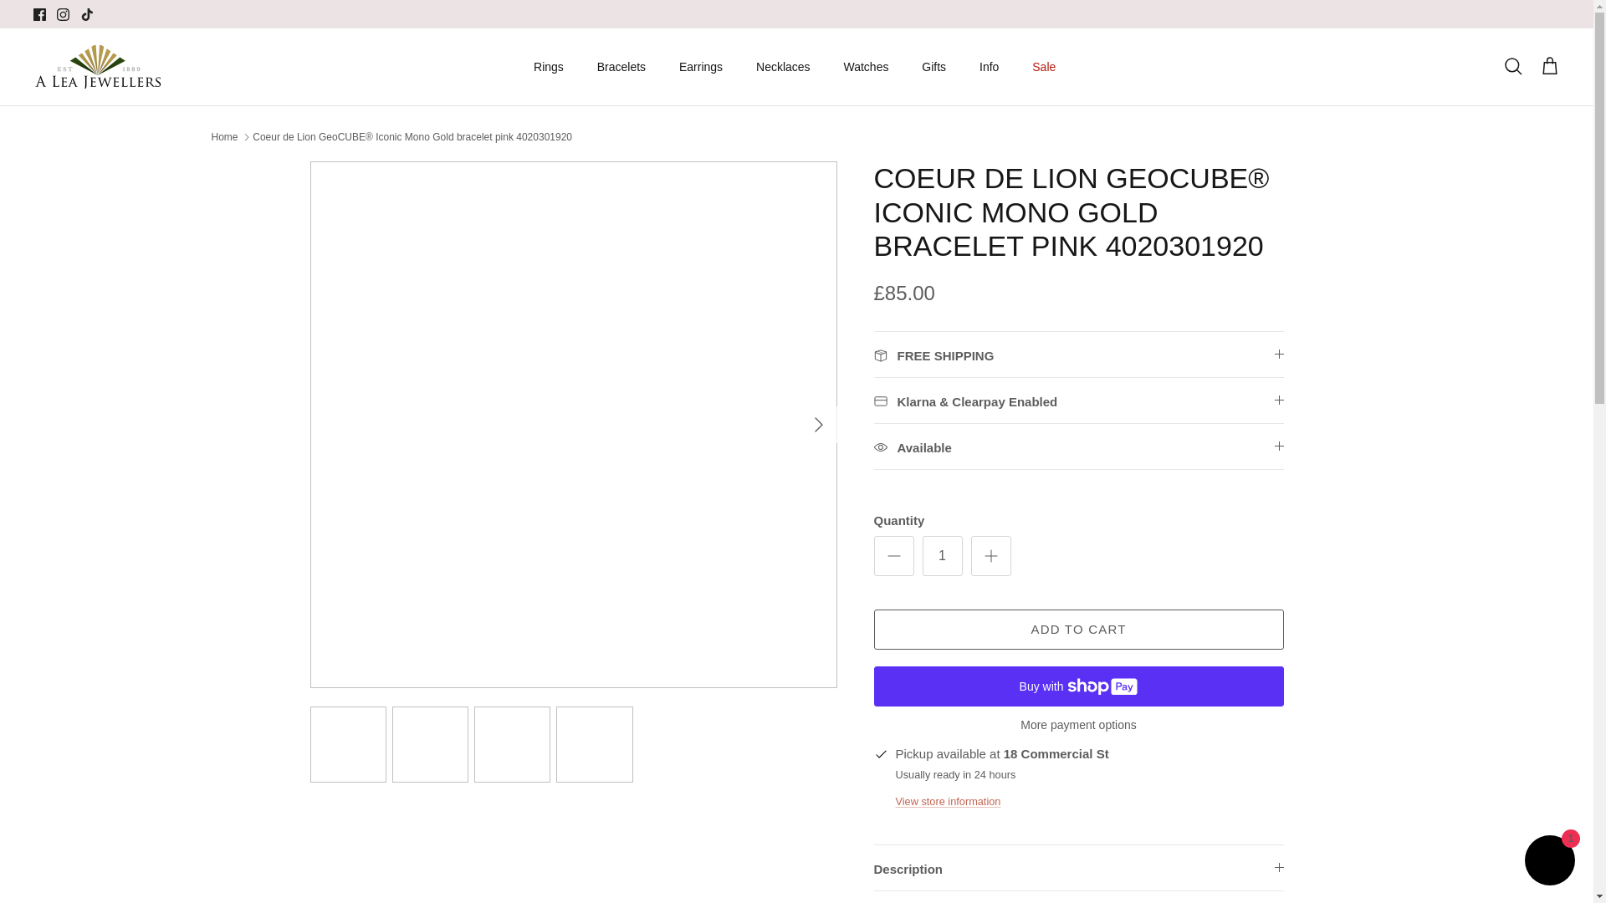  Describe the element at coordinates (40, 13) in the screenshot. I see `Facebook` at that location.